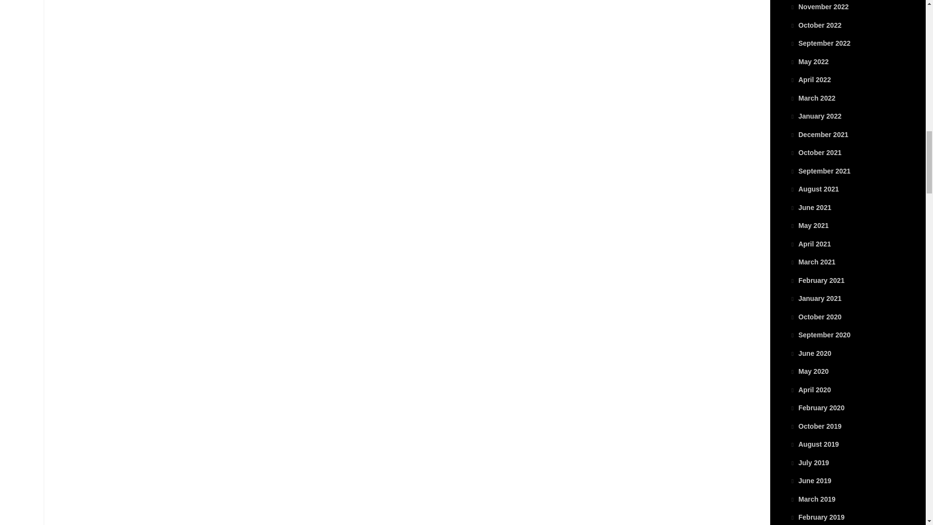 The image size is (933, 525). What do you see at coordinates (810, 353) in the screenshot?
I see `June 2020` at bounding box center [810, 353].